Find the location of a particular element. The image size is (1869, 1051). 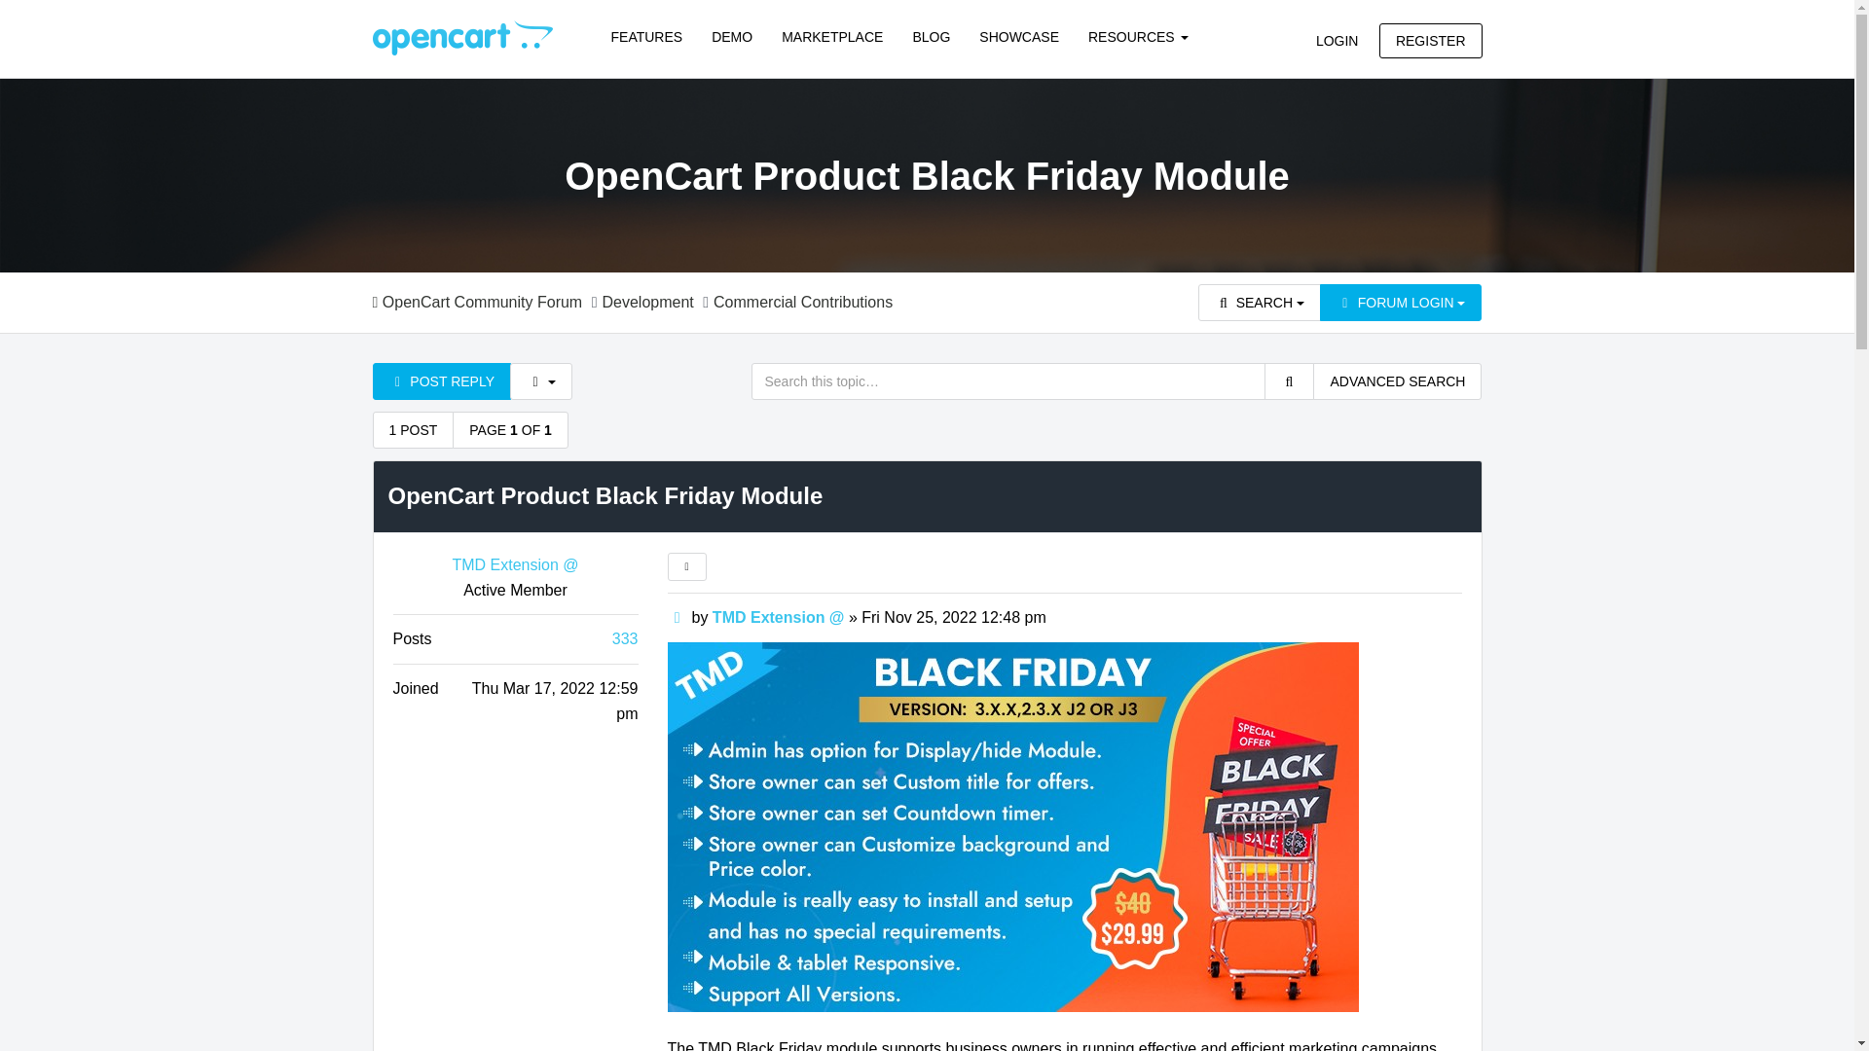

FEATURES is located at coordinates (646, 37).